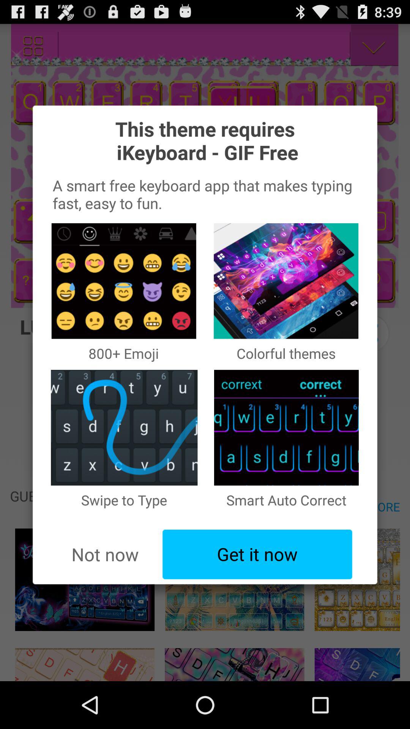 This screenshot has height=729, width=410. I want to click on tap button to the left of get it now button, so click(105, 554).